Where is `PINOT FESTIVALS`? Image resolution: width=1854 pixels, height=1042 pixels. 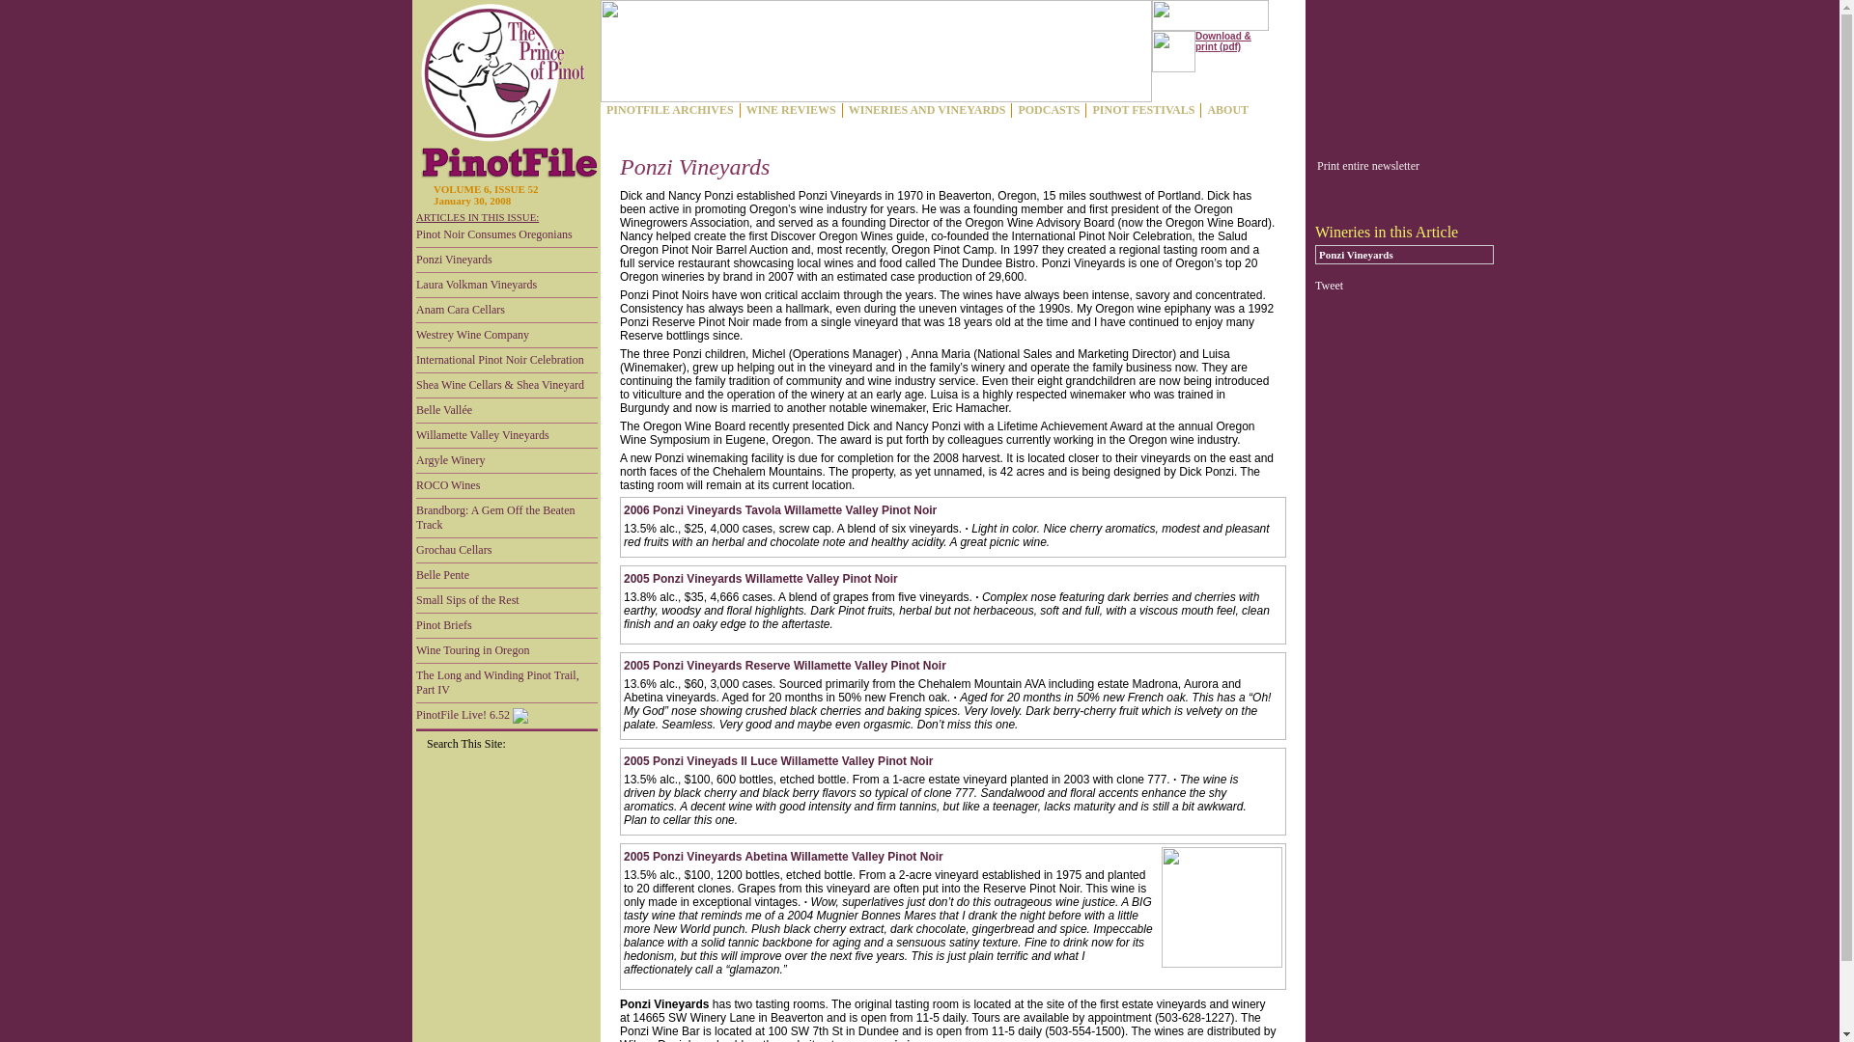
PINOT FESTIVALS is located at coordinates (1143, 110).